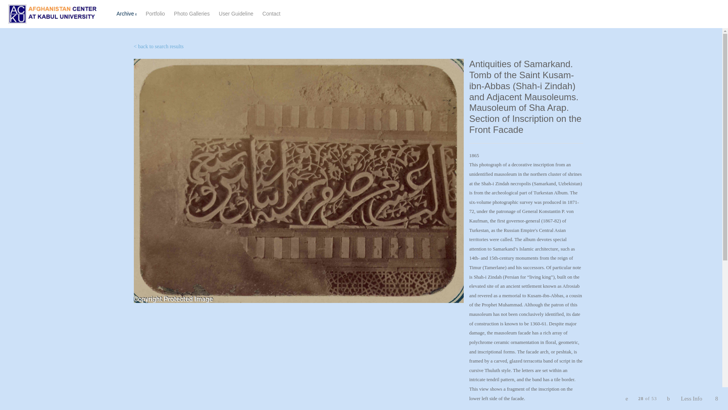 The image size is (728, 410). I want to click on Afghanistan Centre at Kabul University, so click(191, 14).